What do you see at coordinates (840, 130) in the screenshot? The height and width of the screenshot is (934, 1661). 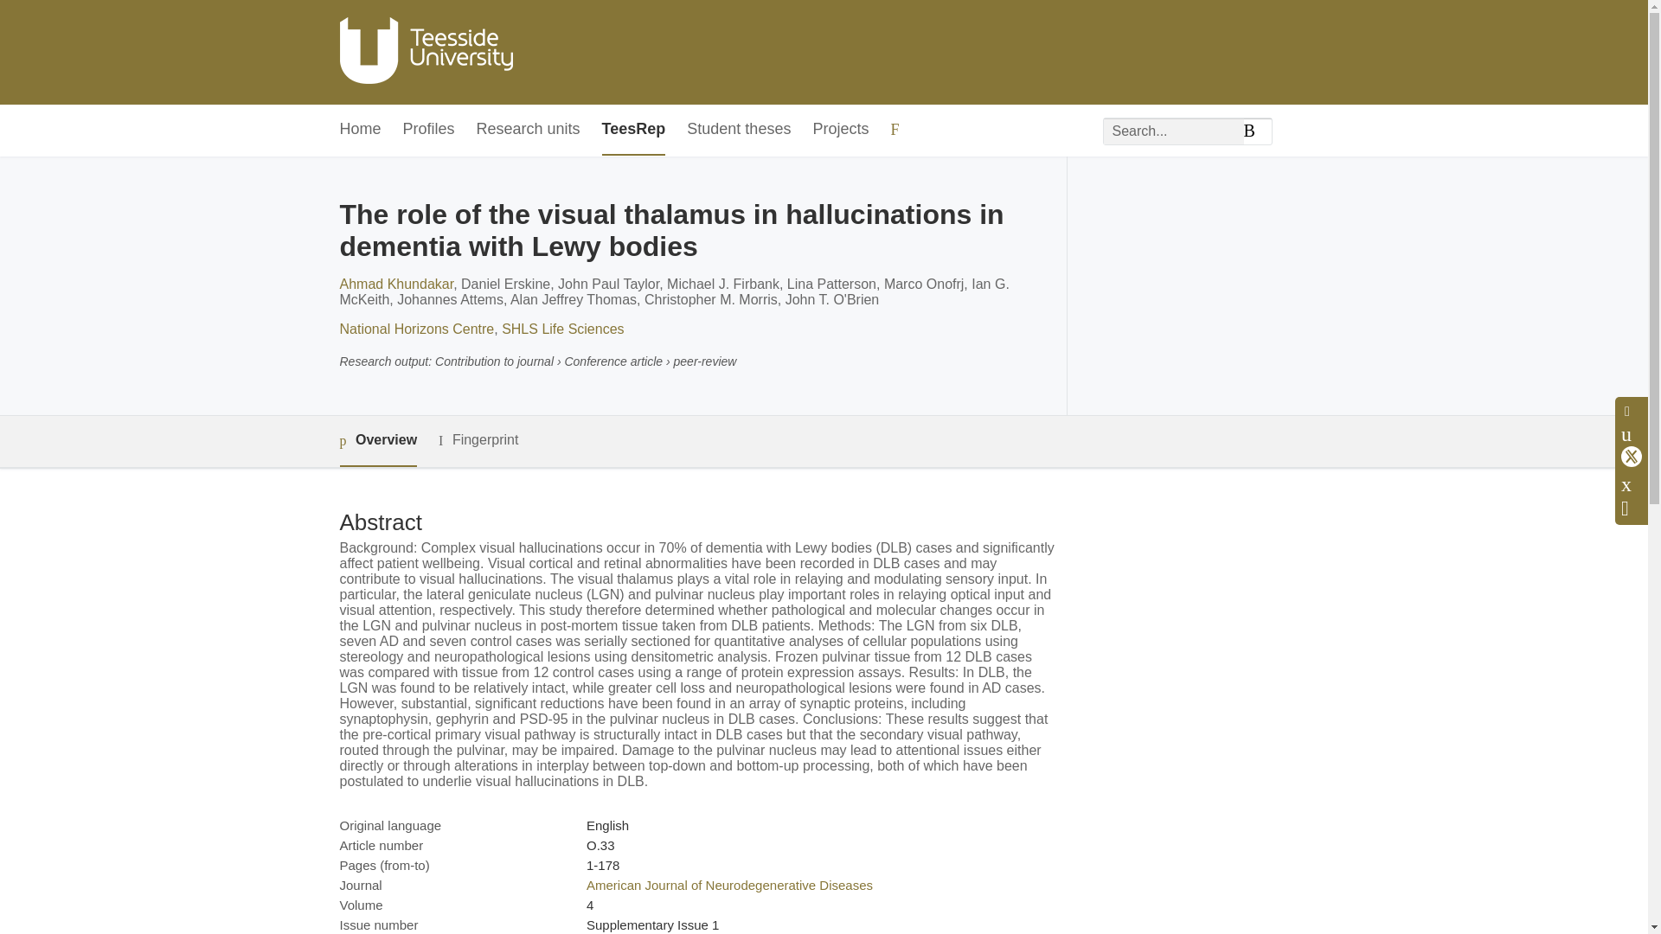 I see `Projects` at bounding box center [840, 130].